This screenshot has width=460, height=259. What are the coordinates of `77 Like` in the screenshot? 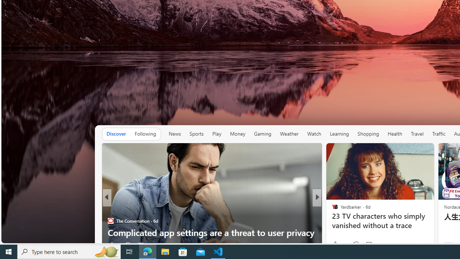 It's located at (336, 245).